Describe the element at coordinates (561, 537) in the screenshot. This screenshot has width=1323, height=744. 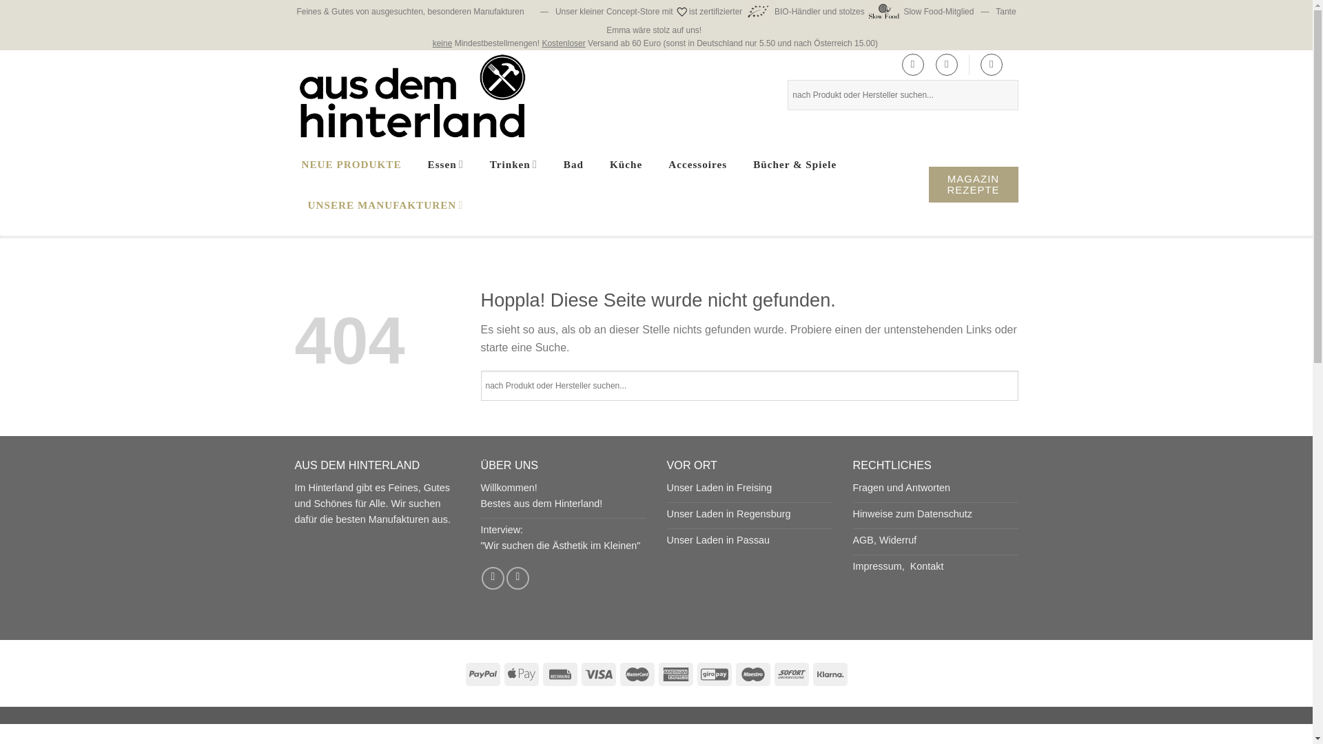
I see `Interview` at that location.